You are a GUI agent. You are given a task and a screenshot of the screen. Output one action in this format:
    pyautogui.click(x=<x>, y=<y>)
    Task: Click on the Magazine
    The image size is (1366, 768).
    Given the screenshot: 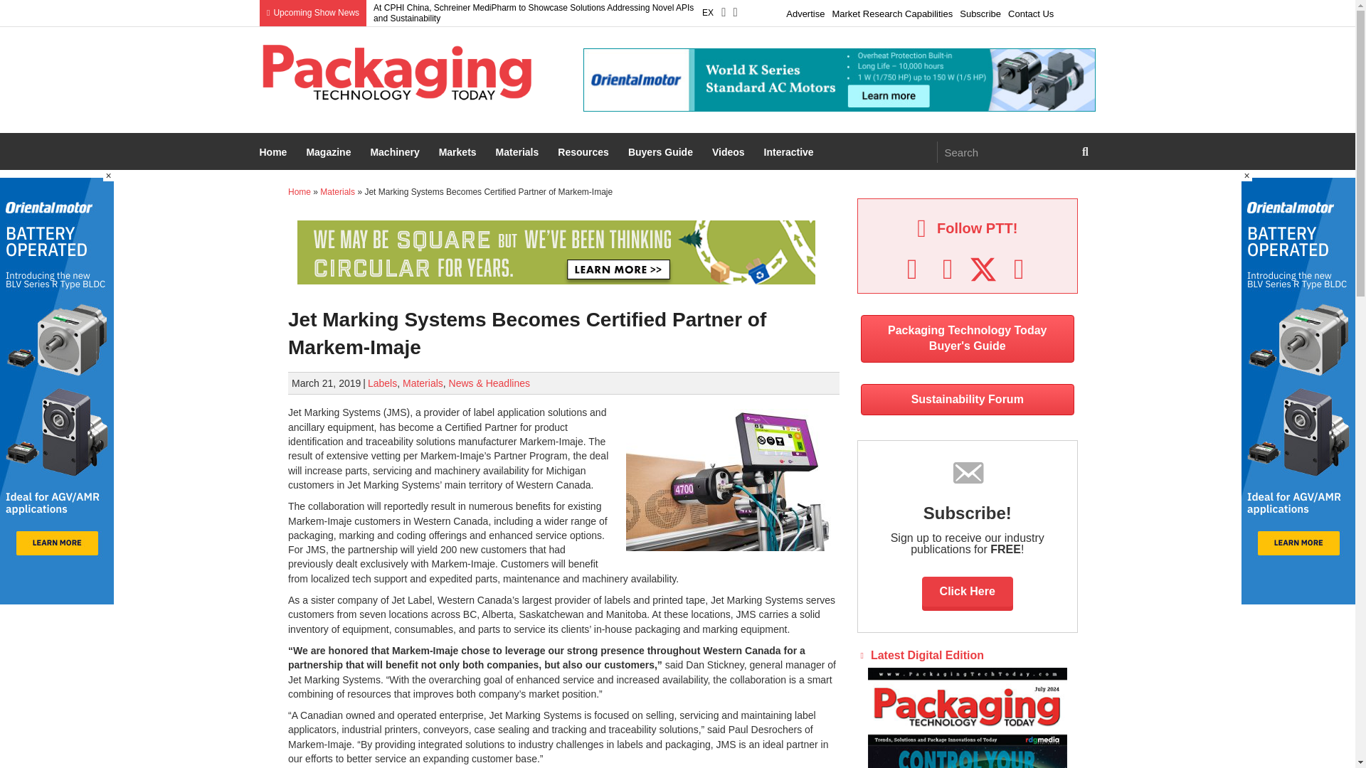 What is the action you would take?
    pyautogui.click(x=330, y=152)
    